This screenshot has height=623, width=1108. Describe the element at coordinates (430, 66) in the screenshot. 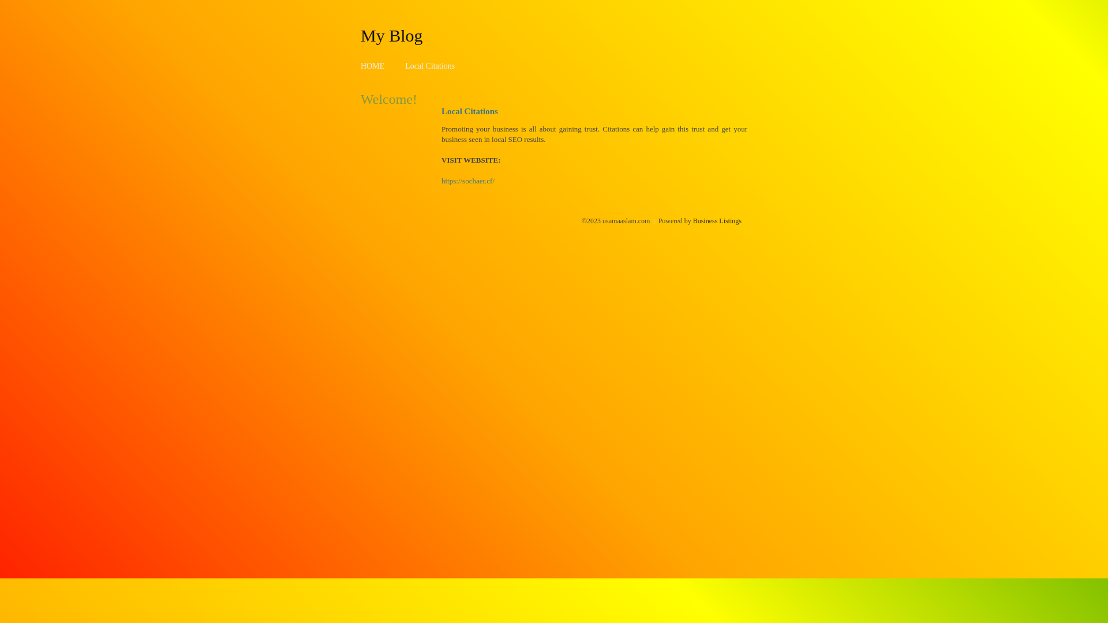

I see `Local Citations` at that location.